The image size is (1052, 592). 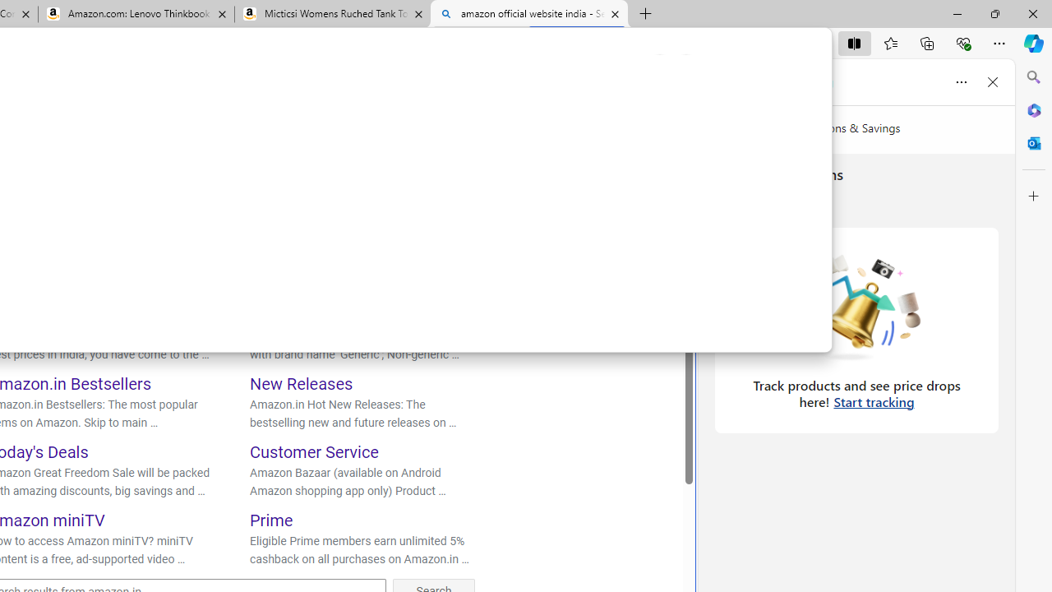 I want to click on Customer Service, so click(x=314, y=452).